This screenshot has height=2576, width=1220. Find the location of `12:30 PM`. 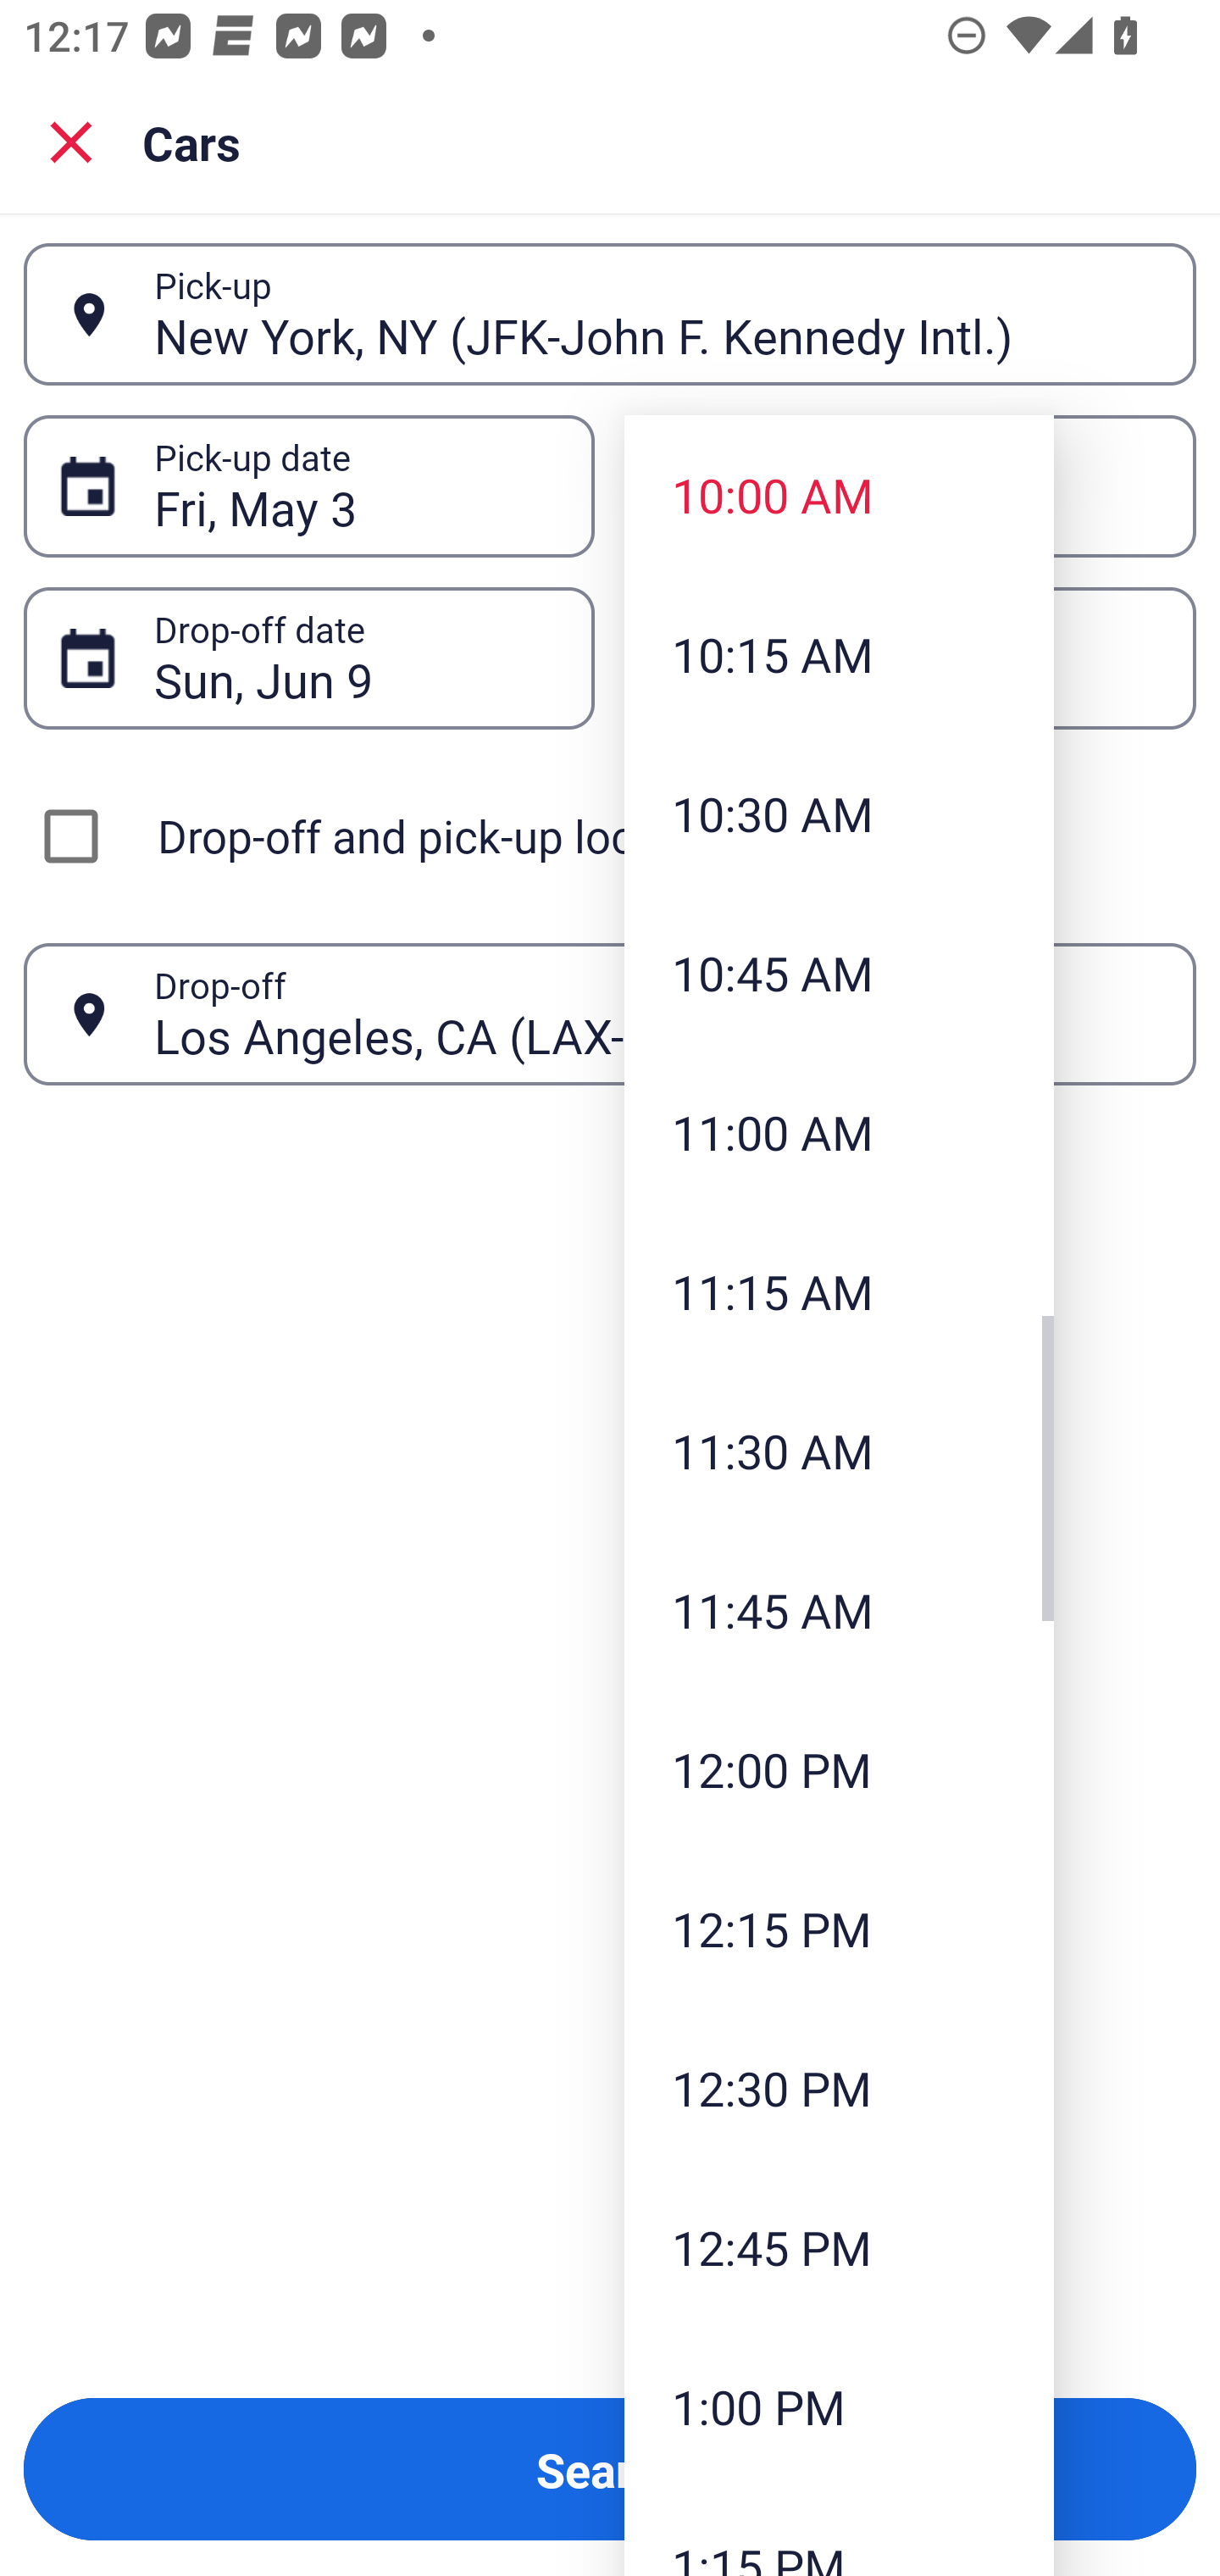

12:30 PM is located at coordinates (839, 2088).